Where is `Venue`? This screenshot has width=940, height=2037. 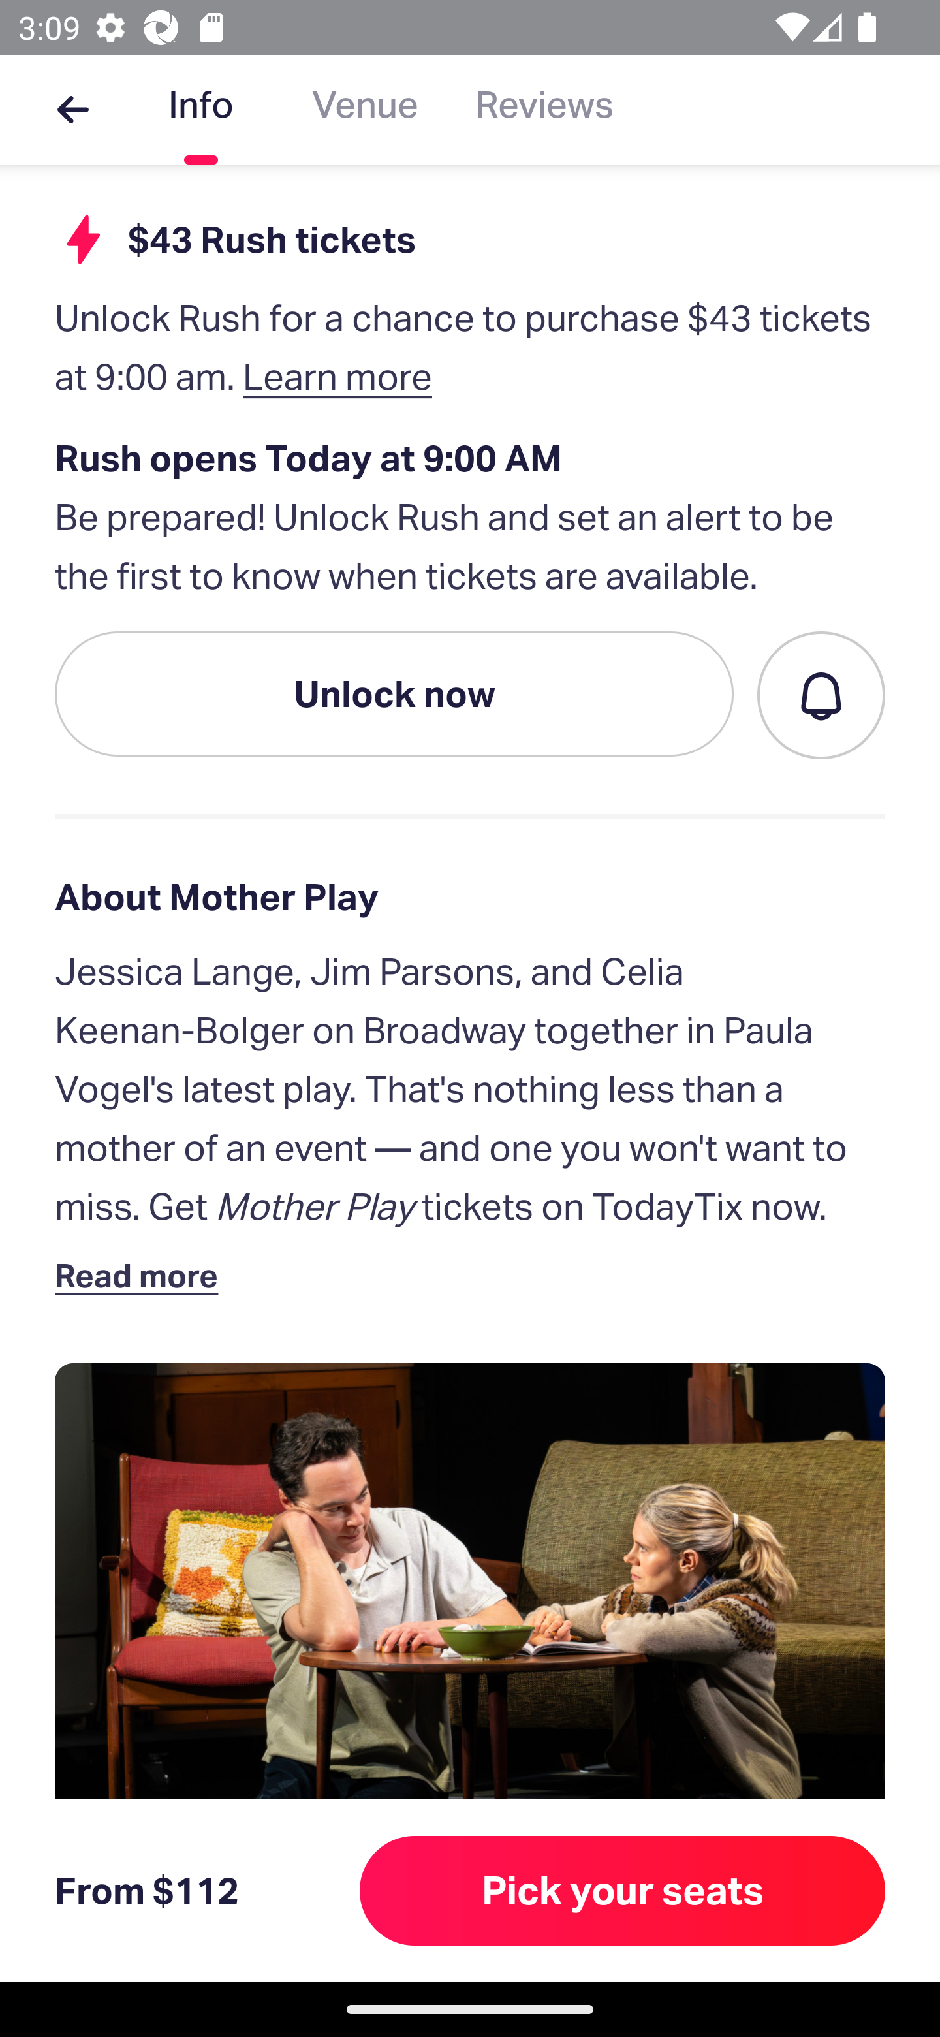
Venue is located at coordinates (365, 110).